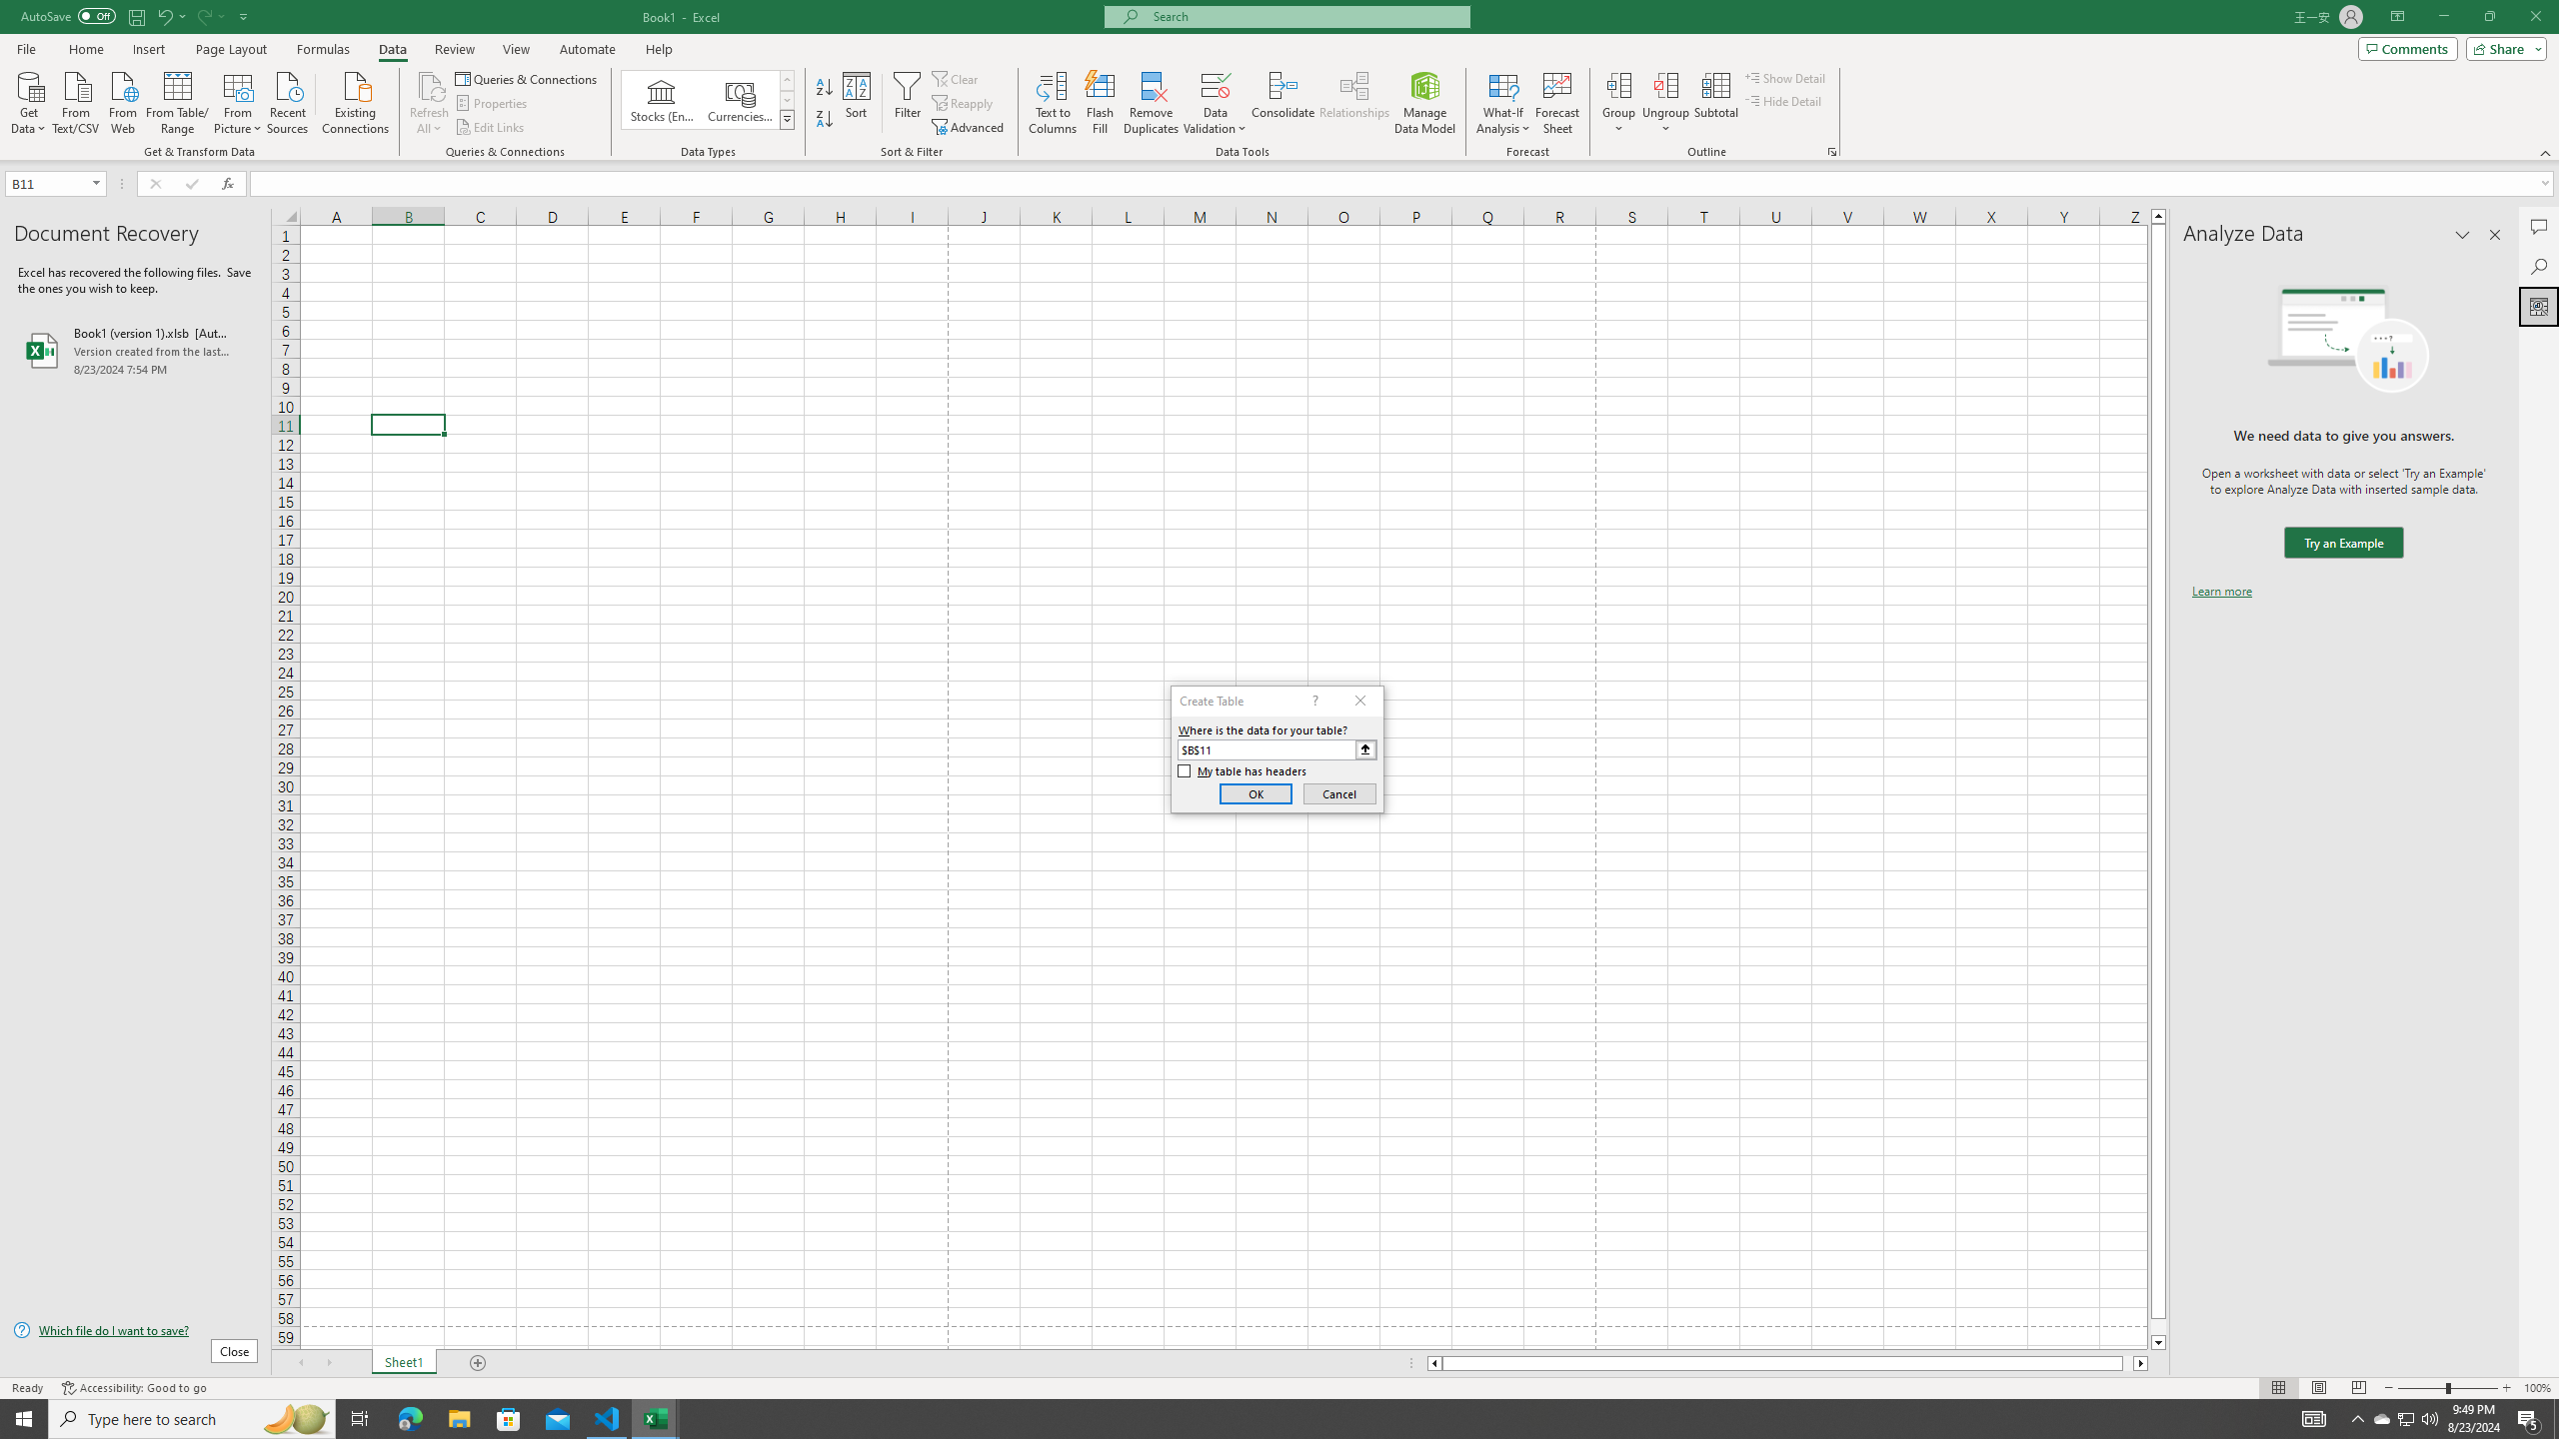 Image resolution: width=2559 pixels, height=1439 pixels. What do you see at coordinates (1557, 103) in the screenshot?
I see `Forecast Sheet` at bounding box center [1557, 103].